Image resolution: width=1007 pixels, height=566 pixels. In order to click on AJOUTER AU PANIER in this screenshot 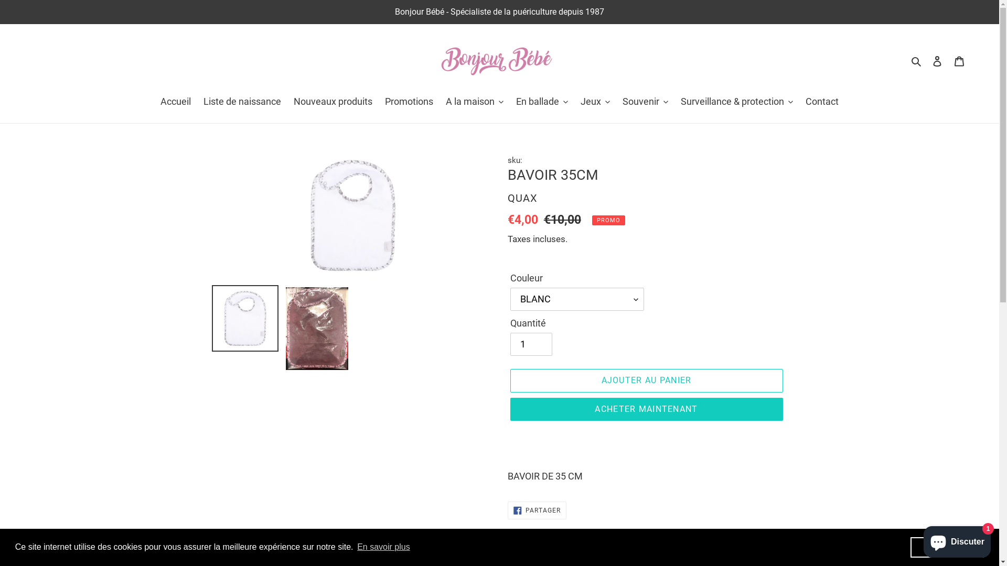, I will do `click(646, 380)`.